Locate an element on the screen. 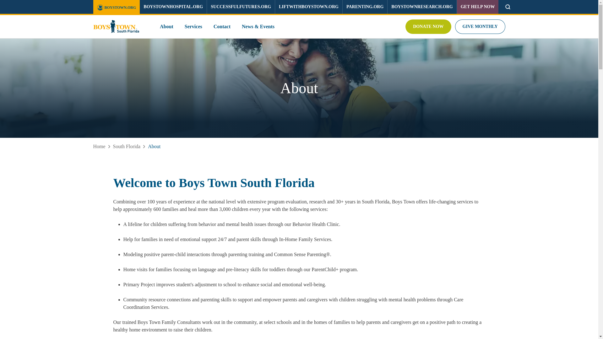  South Florida is located at coordinates (127, 146).